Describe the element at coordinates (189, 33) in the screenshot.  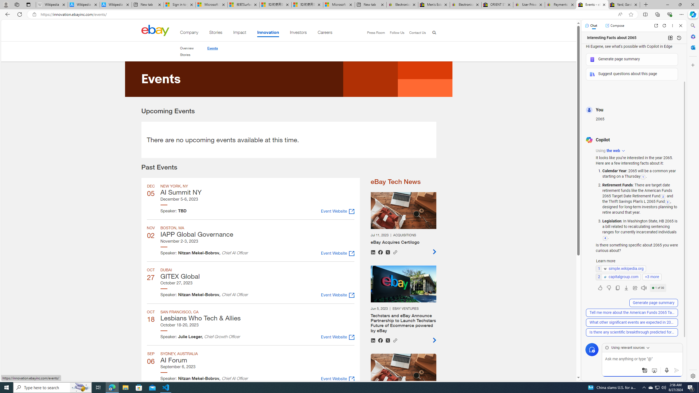
I see `Company` at that location.